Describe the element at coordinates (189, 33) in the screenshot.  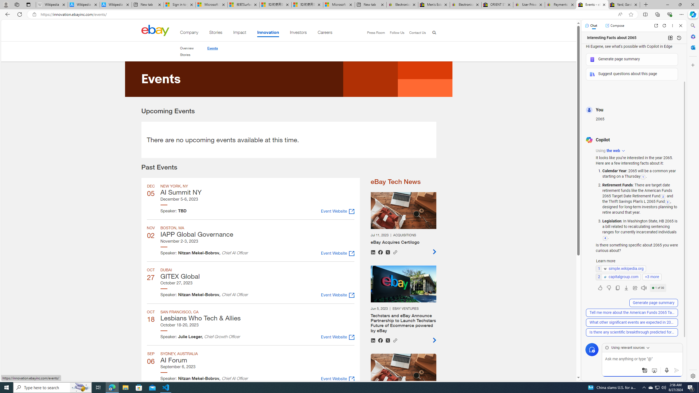
I see `Company` at that location.